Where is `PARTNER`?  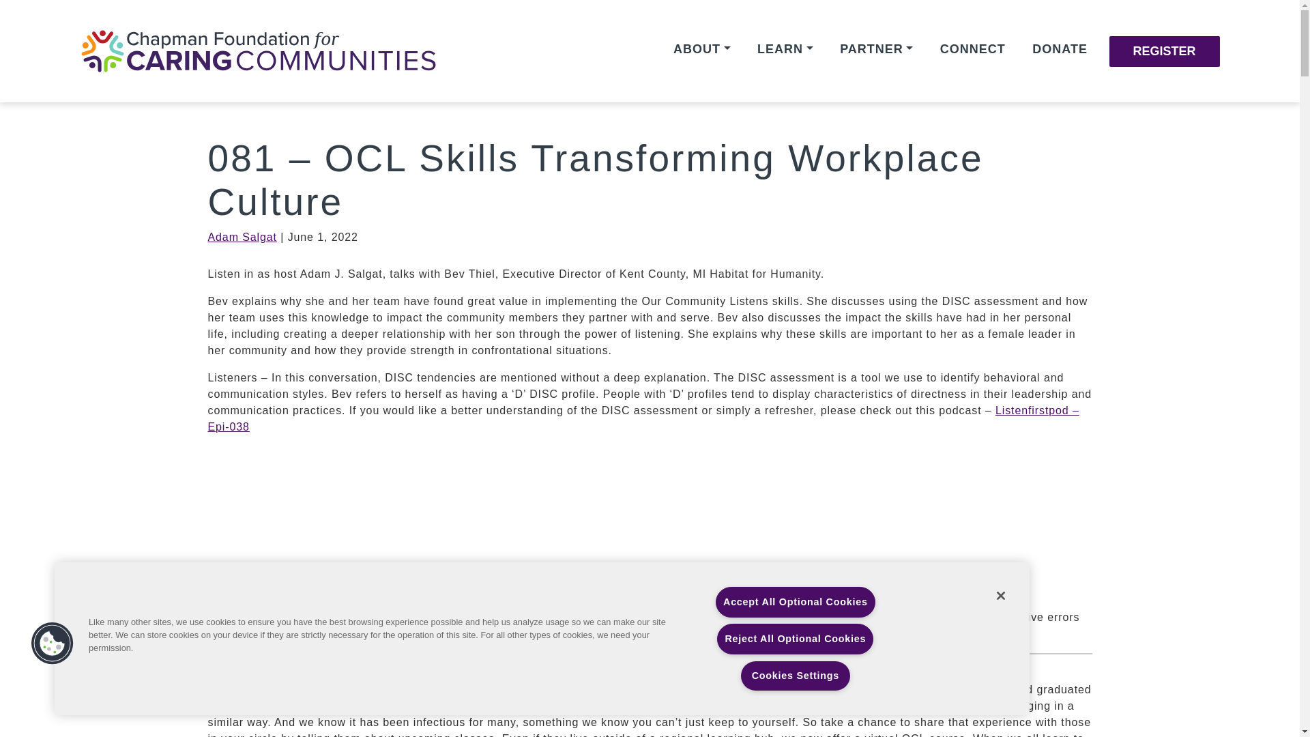 PARTNER is located at coordinates (876, 48).